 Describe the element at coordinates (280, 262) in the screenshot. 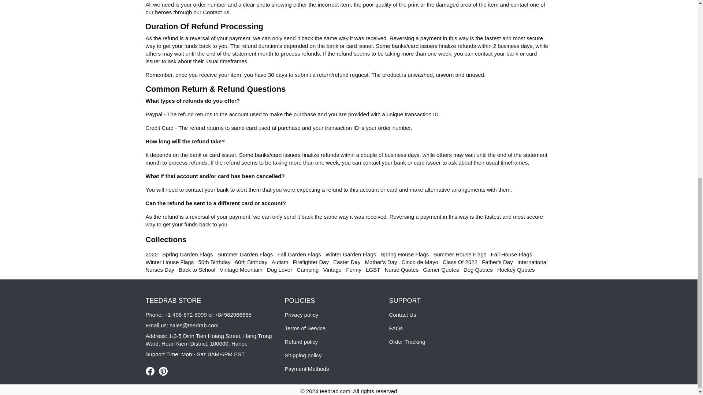

I see `Collection Autism` at that location.